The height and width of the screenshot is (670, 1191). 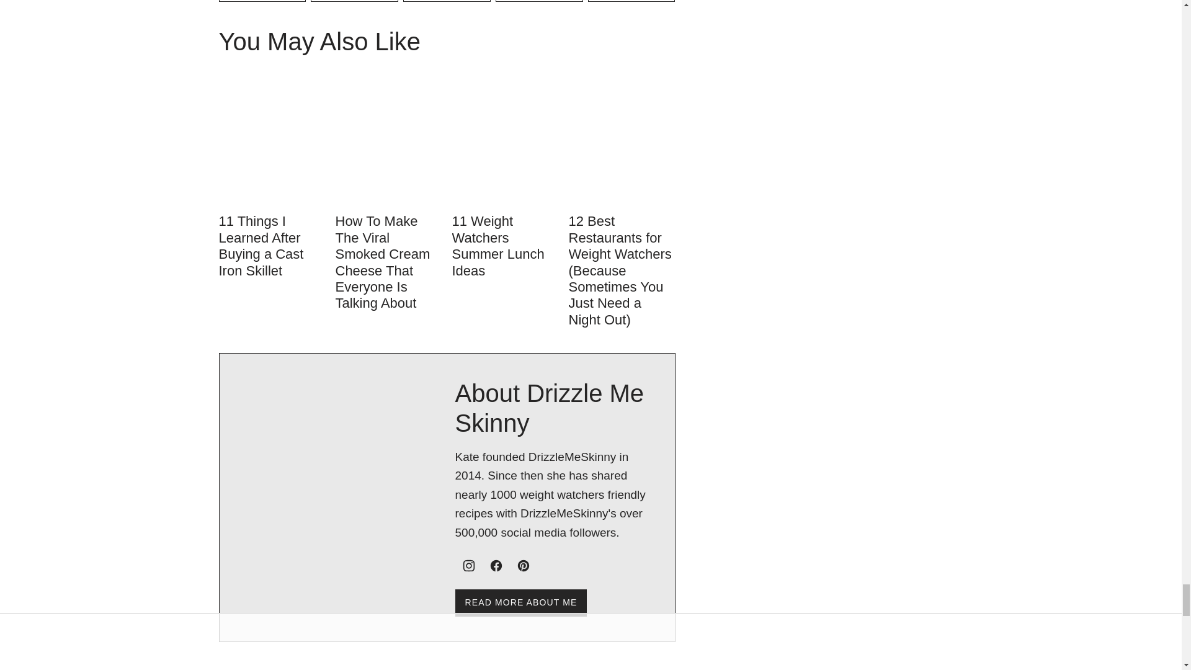 What do you see at coordinates (447, 1) in the screenshot?
I see `Share on Twitter` at bounding box center [447, 1].